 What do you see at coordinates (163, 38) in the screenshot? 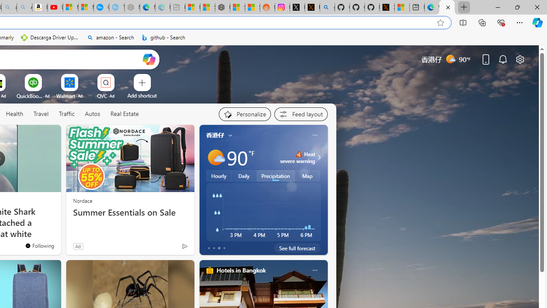
I see `github - Search` at bounding box center [163, 38].